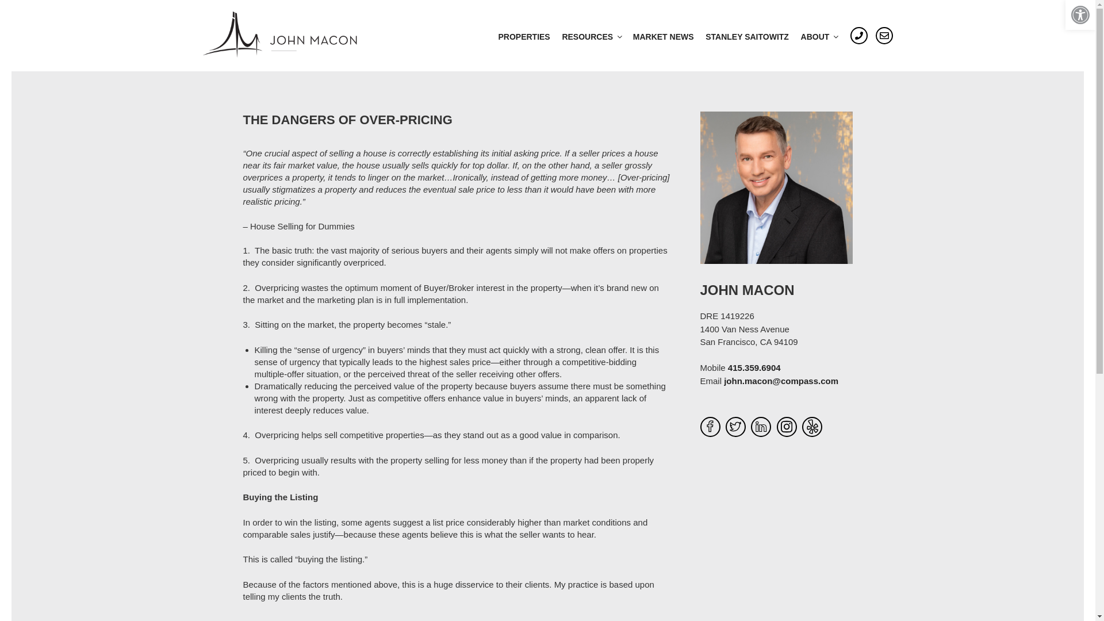 This screenshot has width=1104, height=621. Describe the element at coordinates (859, 36) in the screenshot. I see `PHONE` at that location.